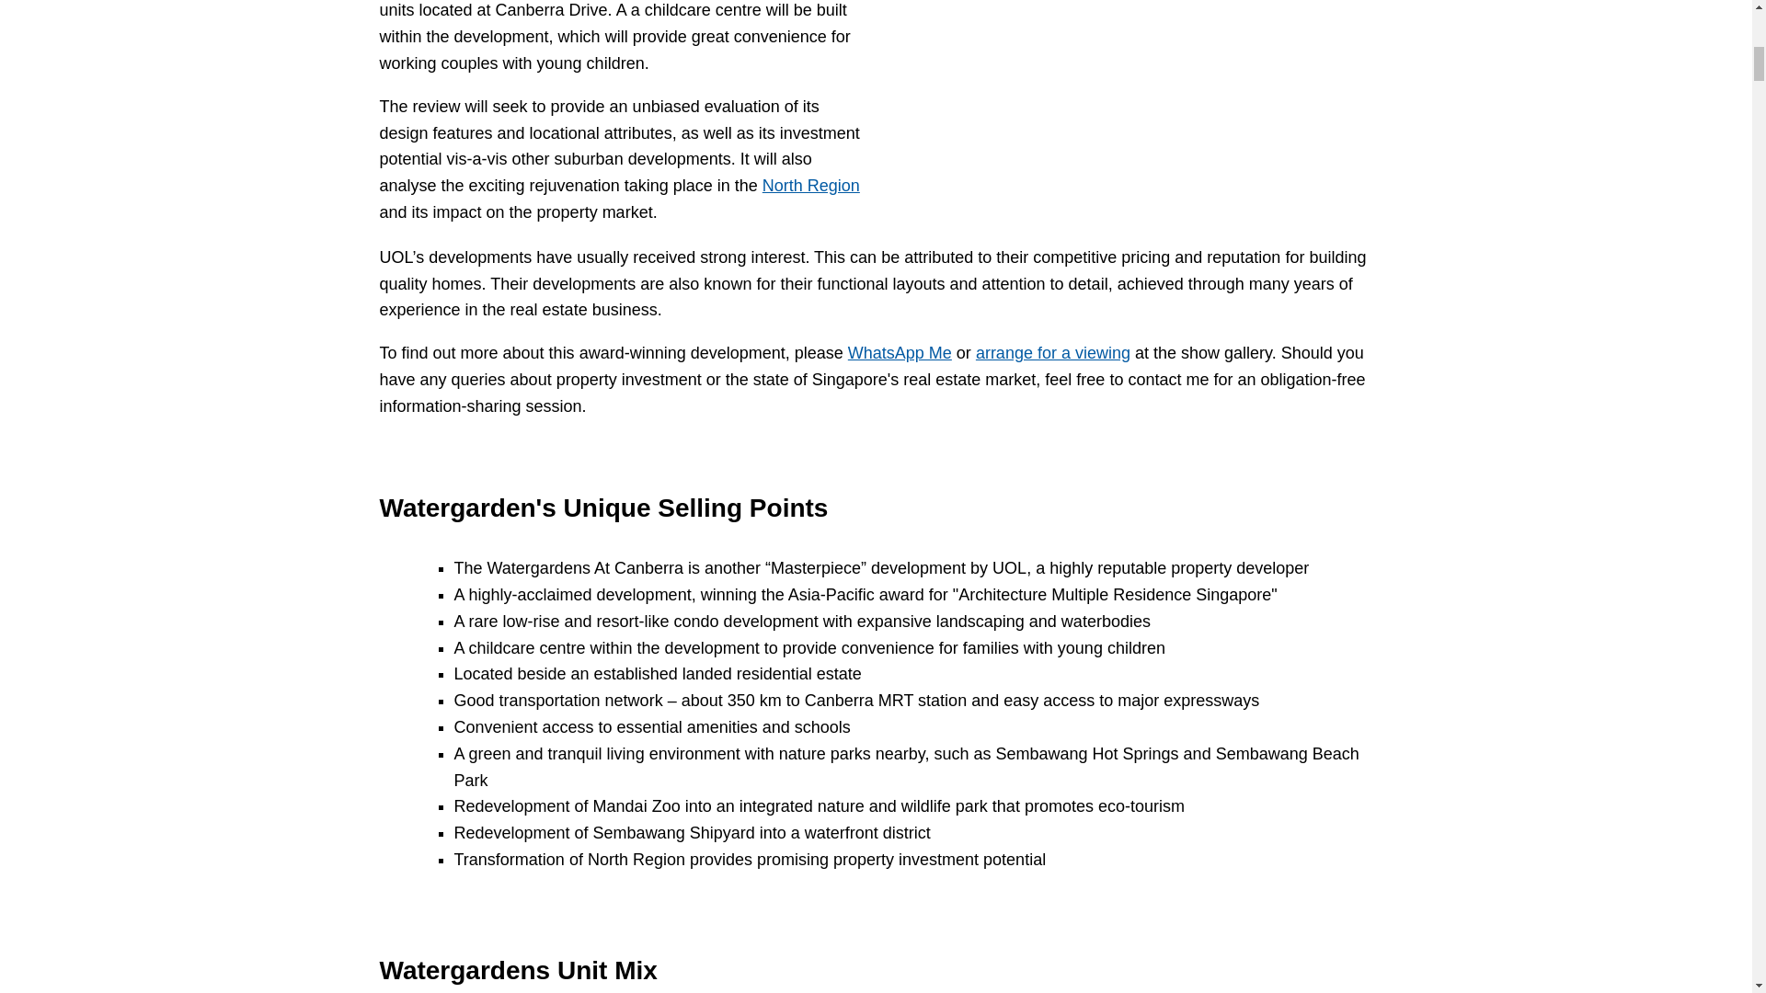  What do you see at coordinates (900, 353) in the screenshot?
I see `WhatsApp Me` at bounding box center [900, 353].